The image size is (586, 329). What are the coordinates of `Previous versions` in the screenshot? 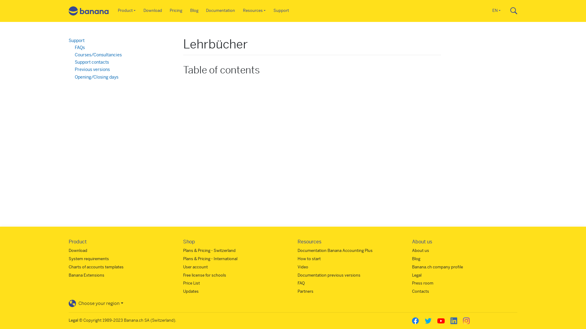 It's located at (92, 69).